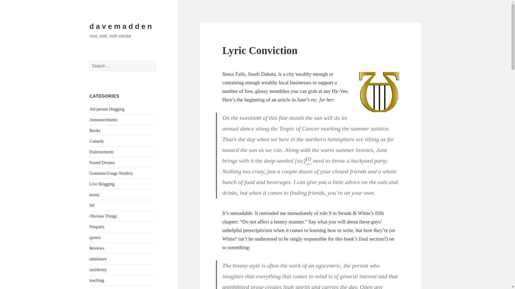  What do you see at coordinates (95, 195) in the screenshot?
I see `music` at bounding box center [95, 195].